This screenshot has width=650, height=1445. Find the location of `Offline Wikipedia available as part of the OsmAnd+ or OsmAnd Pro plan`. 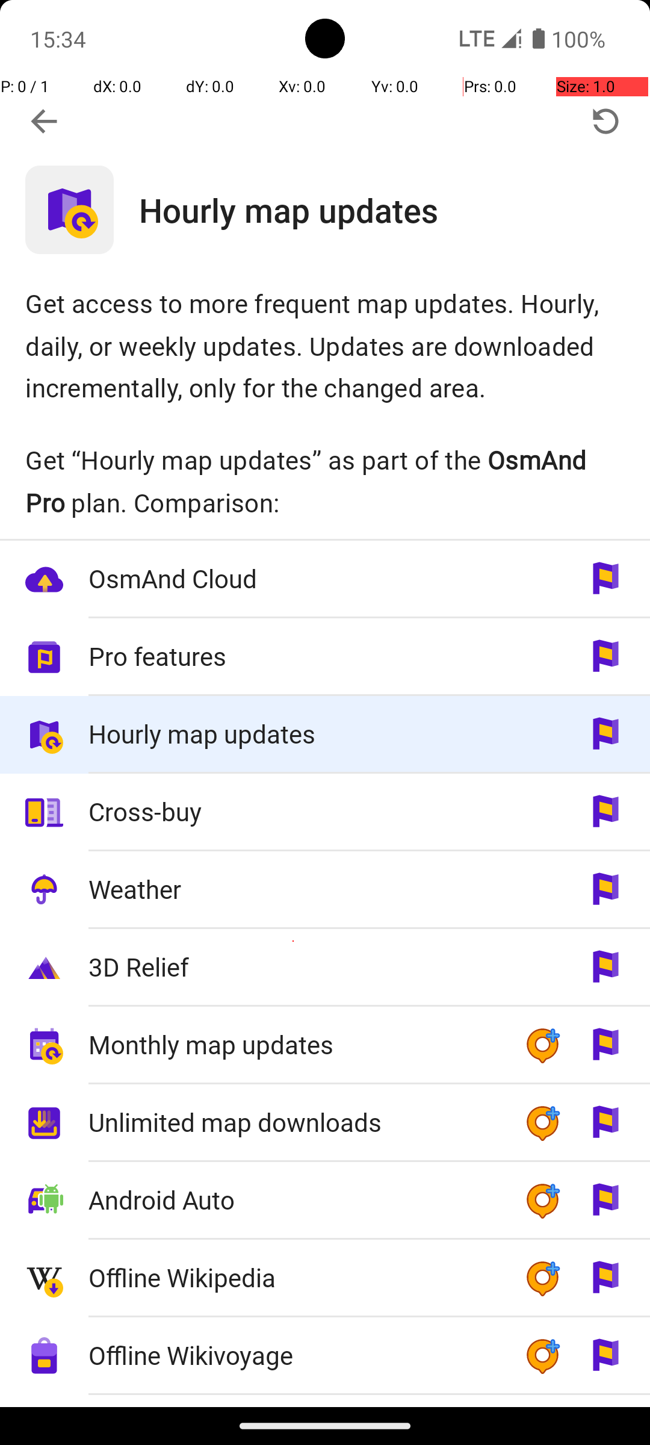

Offline Wikipedia available as part of the OsmAnd+ or OsmAnd Pro plan is located at coordinates (325, 1279).